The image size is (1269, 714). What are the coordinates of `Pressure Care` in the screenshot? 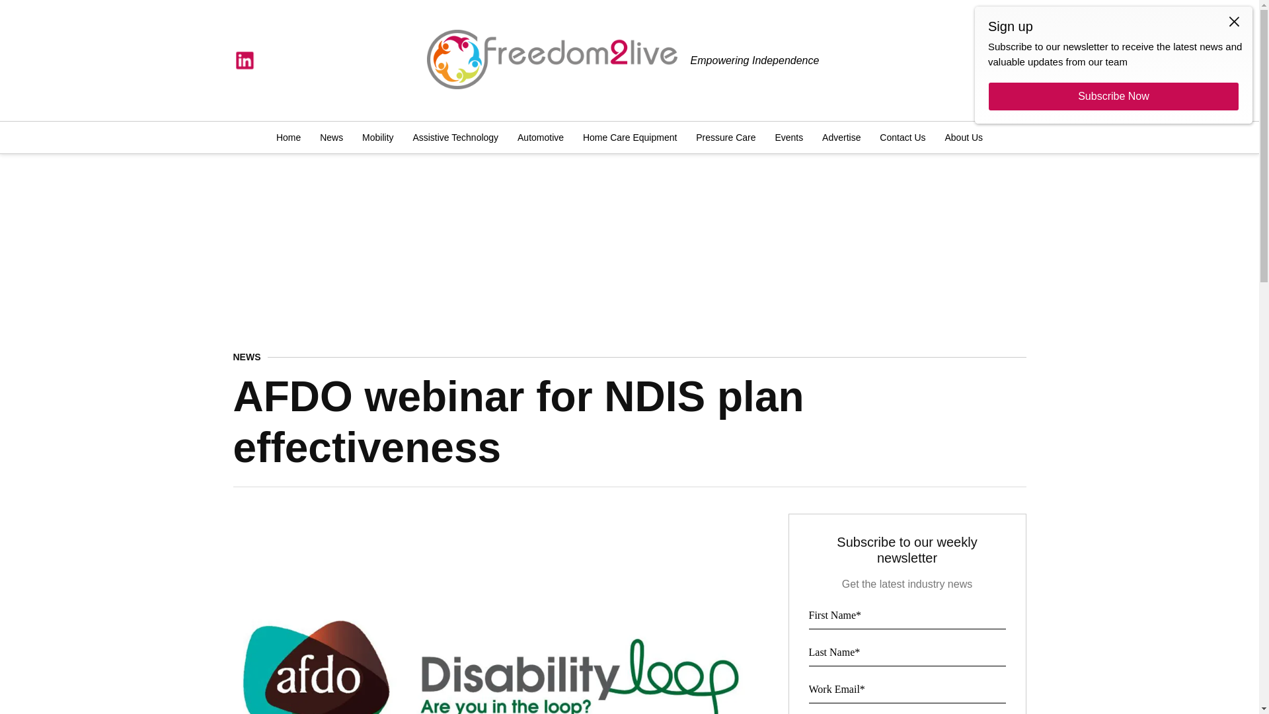 It's located at (726, 138).